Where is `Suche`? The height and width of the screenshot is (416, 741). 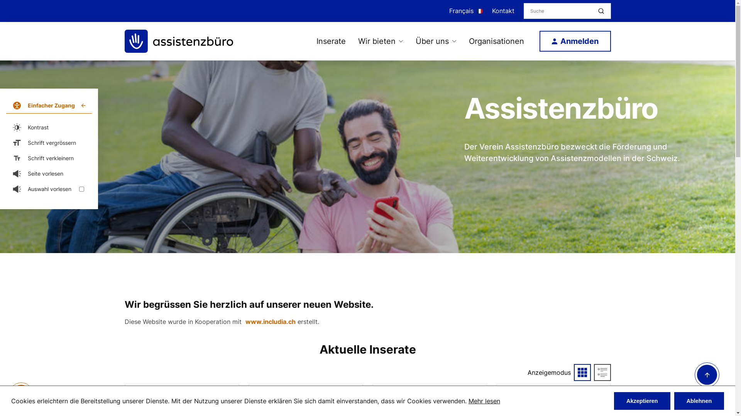
Suche is located at coordinates (601, 11).